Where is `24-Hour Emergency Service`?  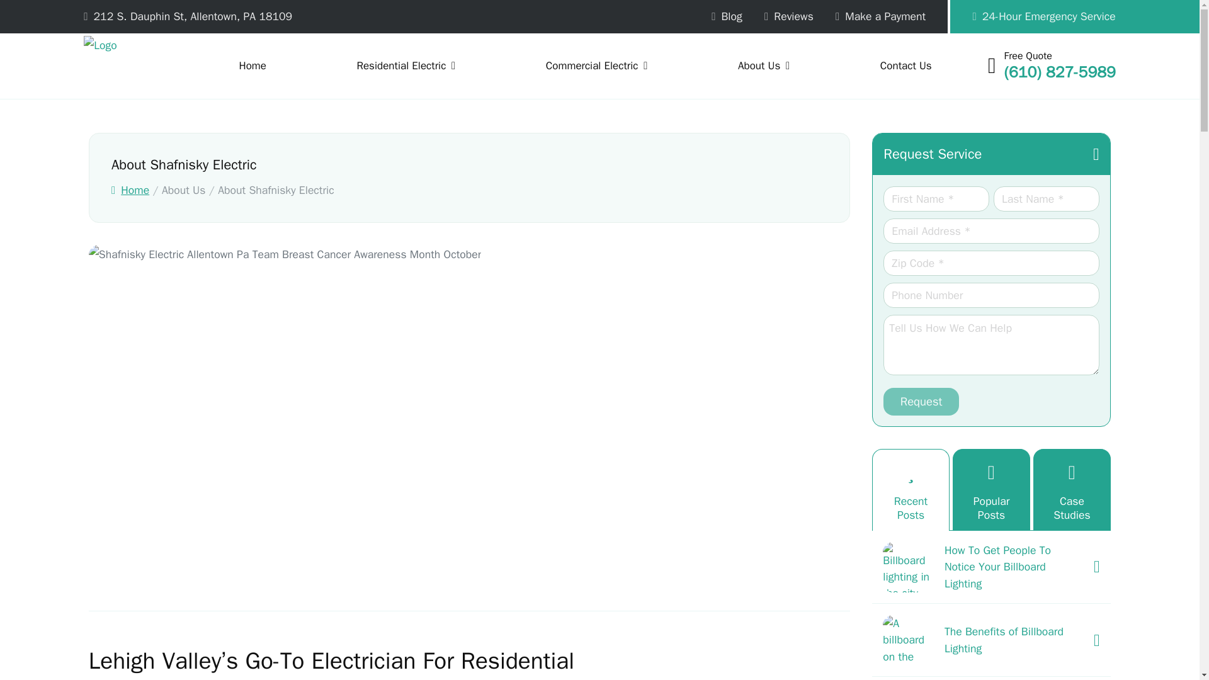 24-Hour Emergency Service is located at coordinates (1033, 16).